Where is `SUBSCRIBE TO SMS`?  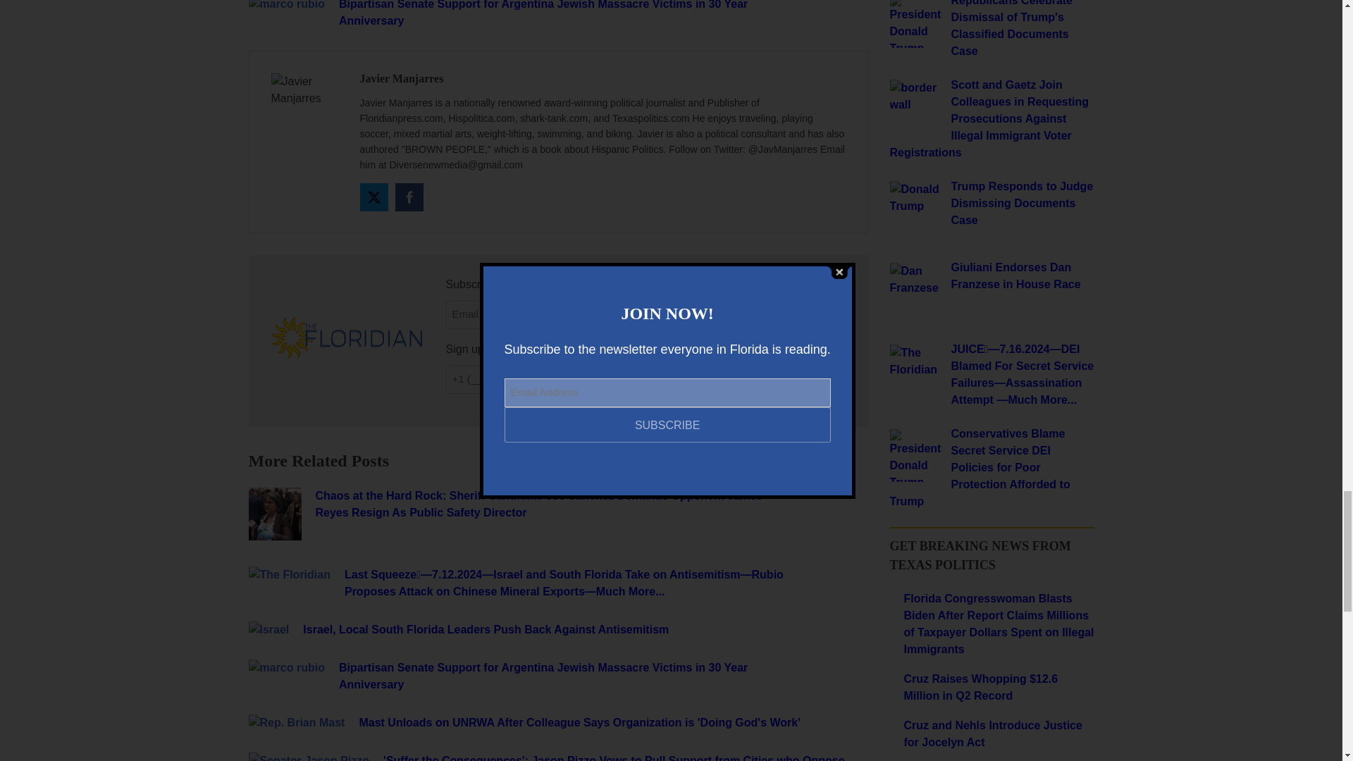
SUBSCRIBE TO SMS is located at coordinates (760, 379).